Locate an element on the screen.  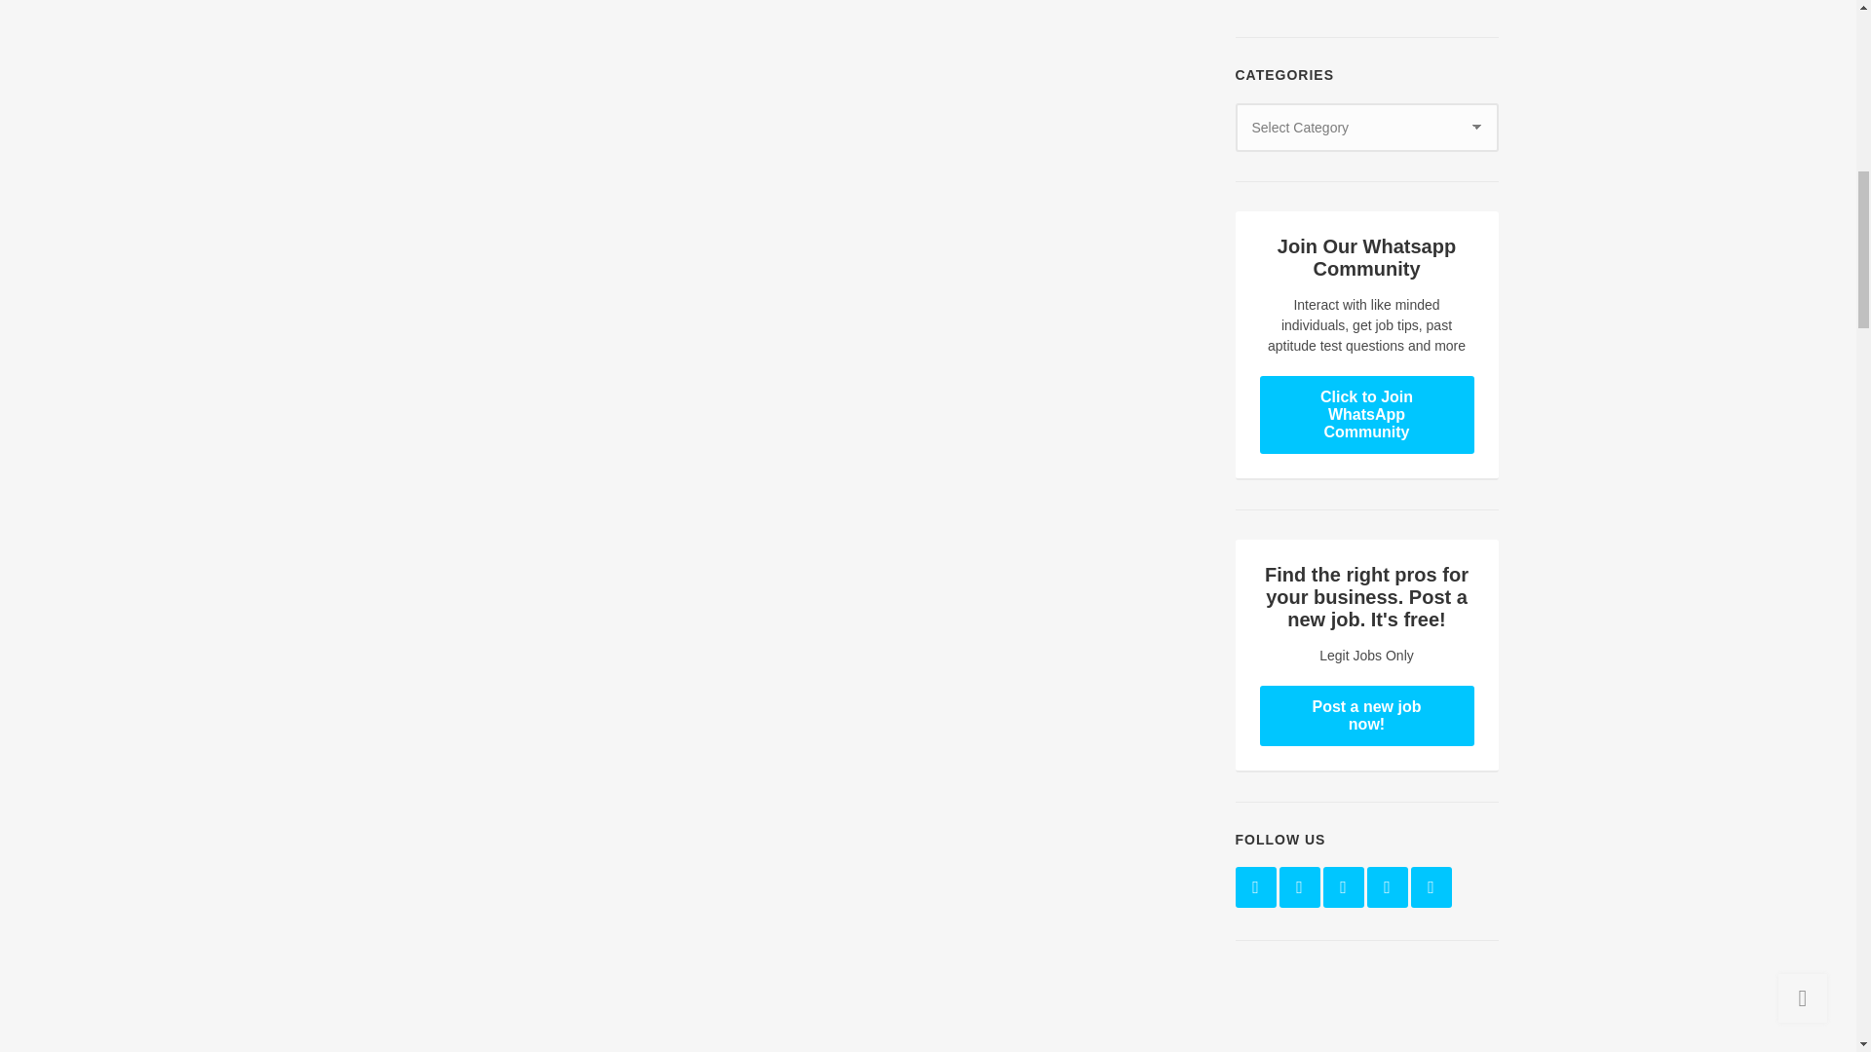
Post a new job now! is located at coordinates (1366, 715).